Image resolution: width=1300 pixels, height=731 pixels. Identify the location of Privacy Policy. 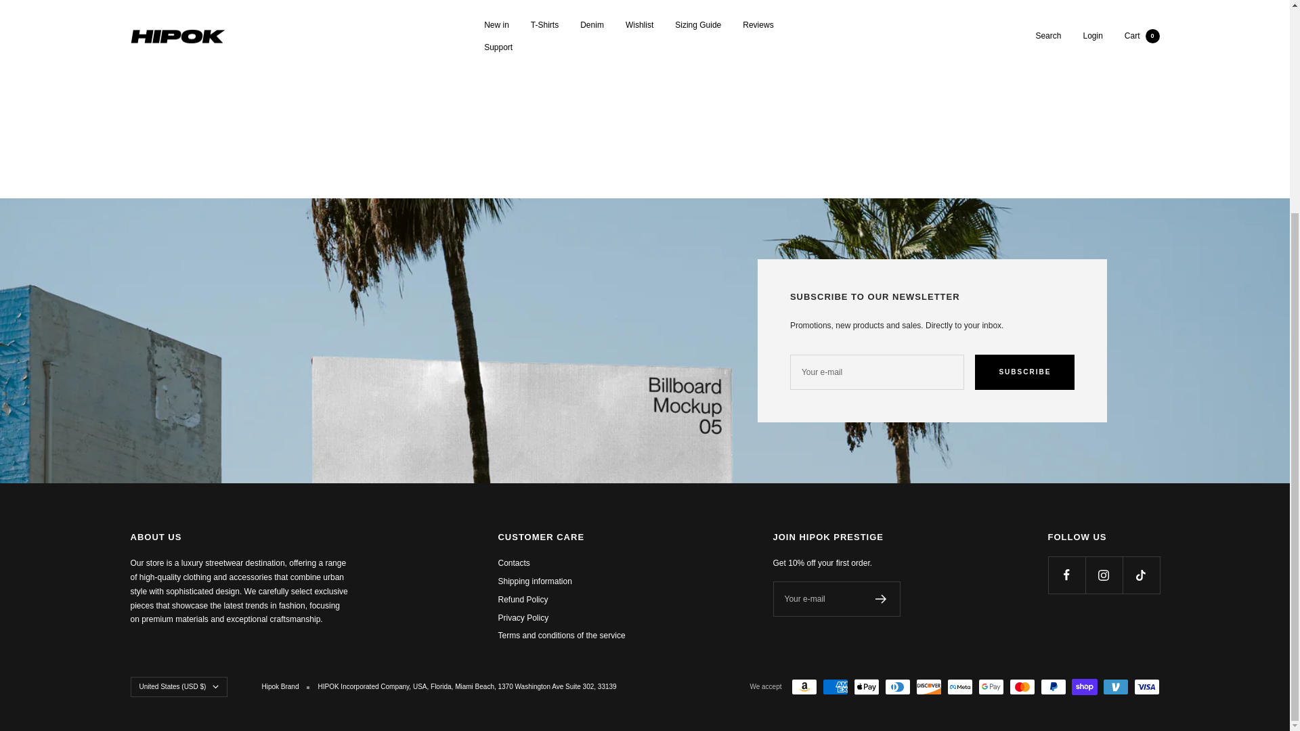
(523, 618).